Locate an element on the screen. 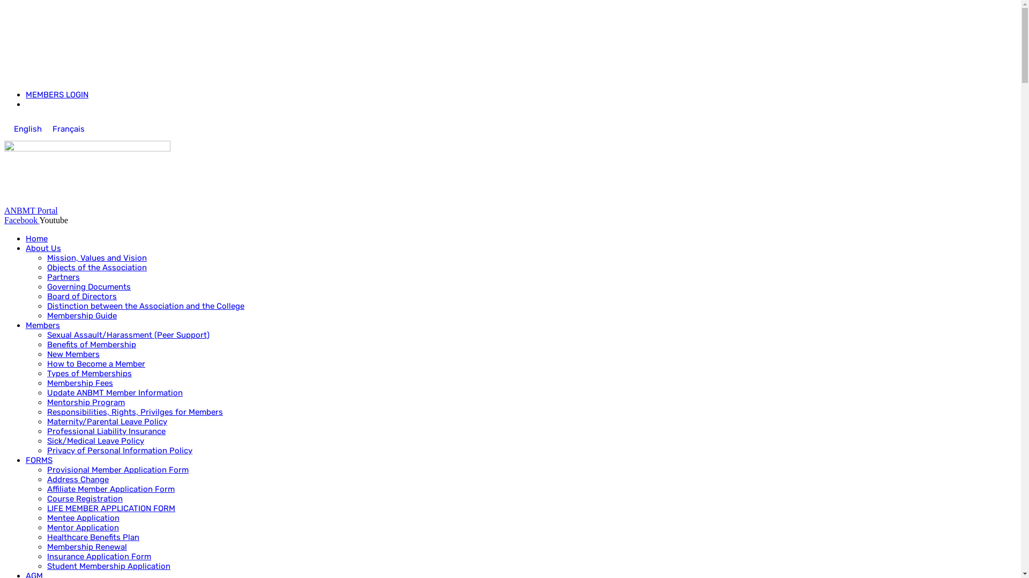  Responsibilities, Rights, Privilges for Members is located at coordinates (135, 412).